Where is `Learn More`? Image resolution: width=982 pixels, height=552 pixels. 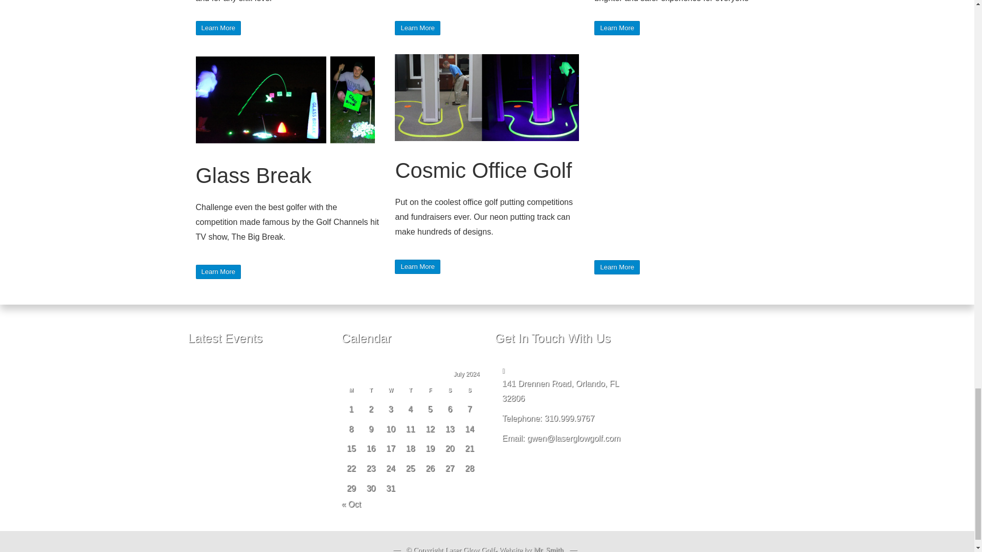 Learn More is located at coordinates (616, 267).